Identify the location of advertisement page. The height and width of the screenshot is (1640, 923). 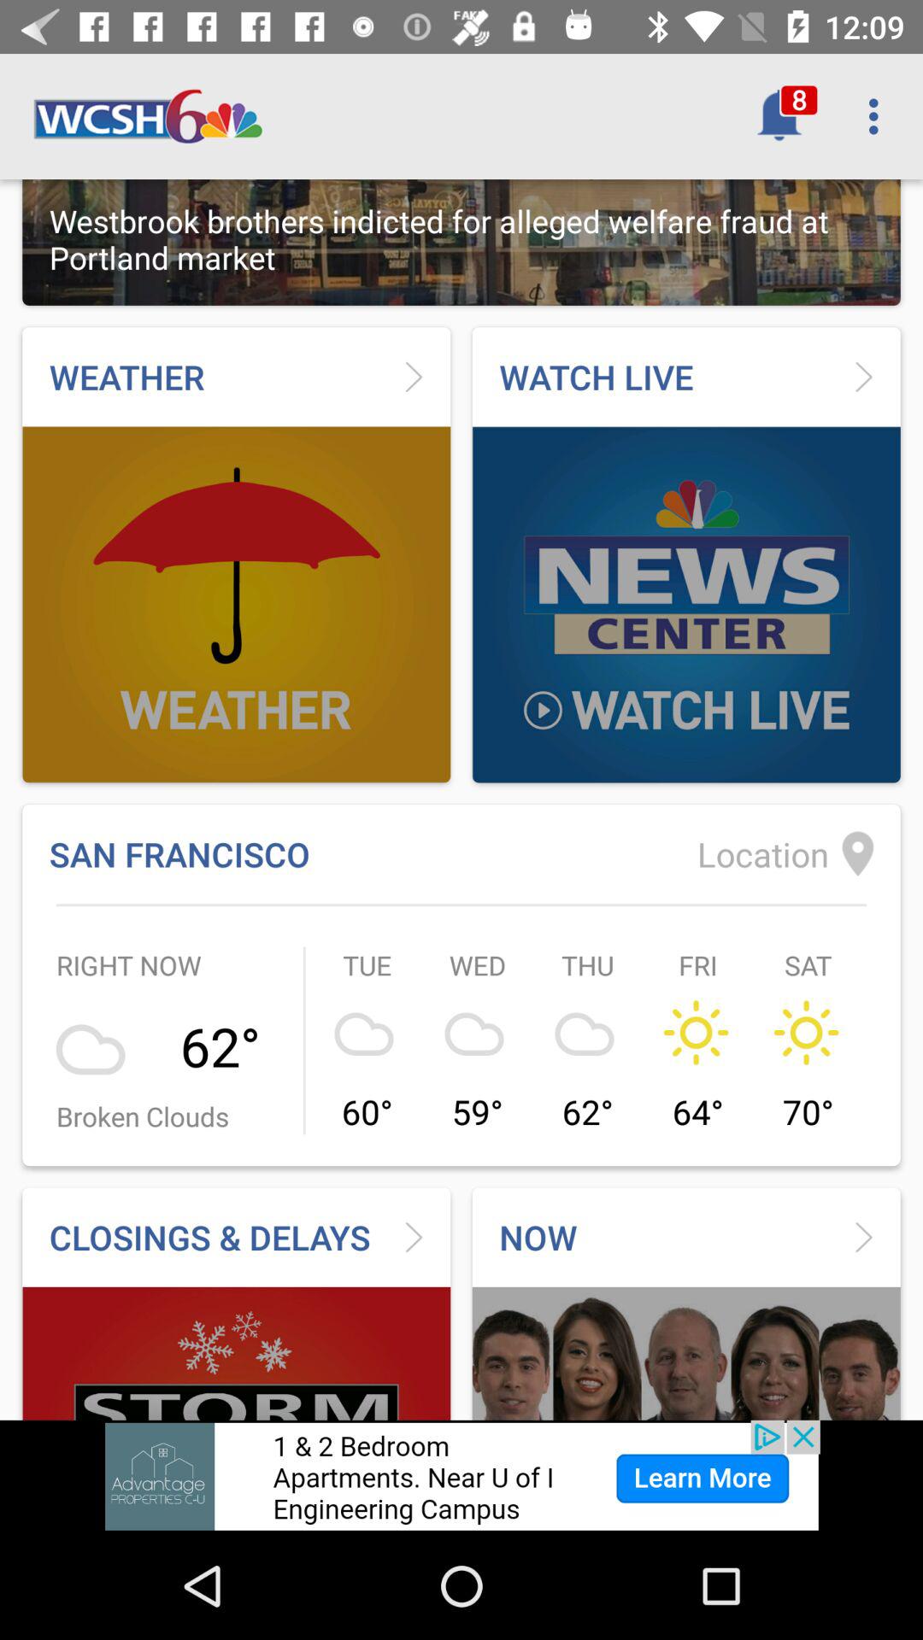
(461, 1476).